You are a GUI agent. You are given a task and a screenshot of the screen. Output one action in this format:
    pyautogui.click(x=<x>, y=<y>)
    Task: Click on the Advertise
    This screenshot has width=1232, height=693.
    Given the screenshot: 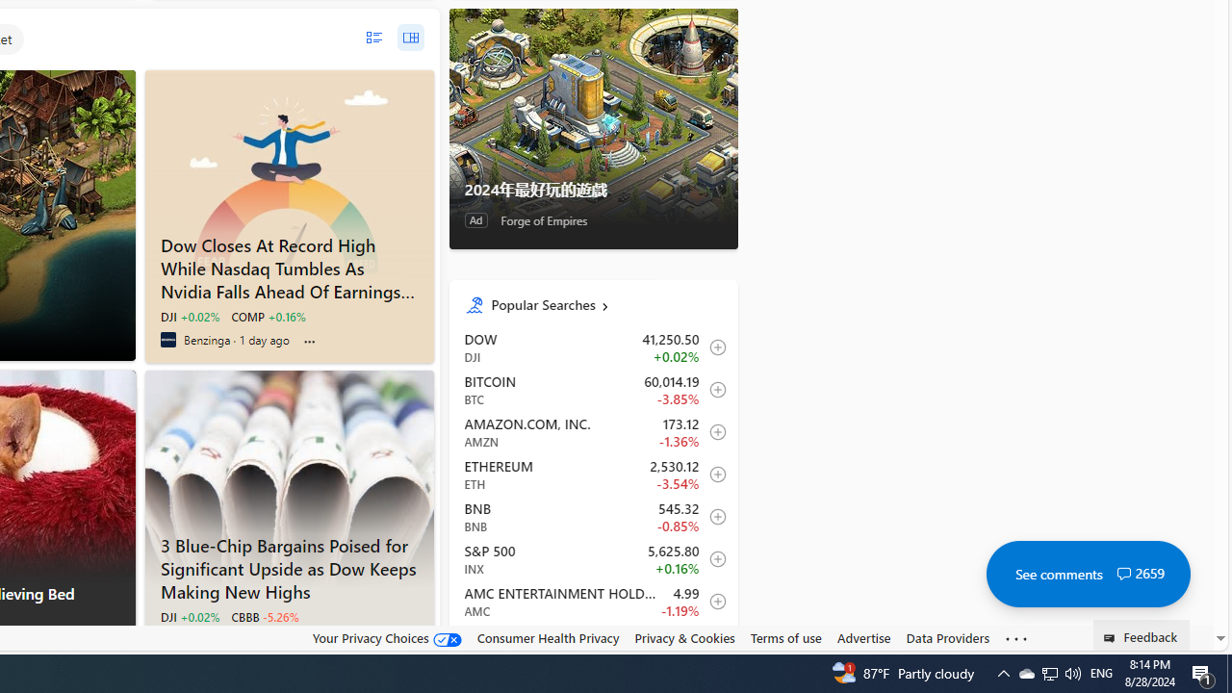 What is the action you would take?
    pyautogui.click(x=863, y=638)
    